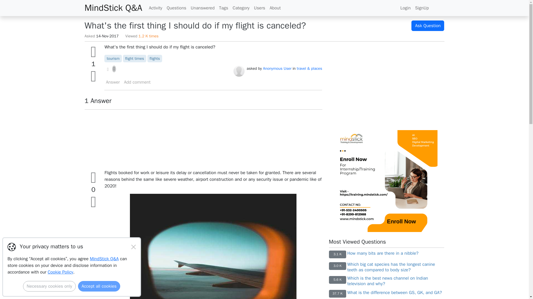 Image resolution: width=533 pixels, height=299 pixels. Describe the element at coordinates (239, 71) in the screenshot. I see `Anonymous User` at that location.